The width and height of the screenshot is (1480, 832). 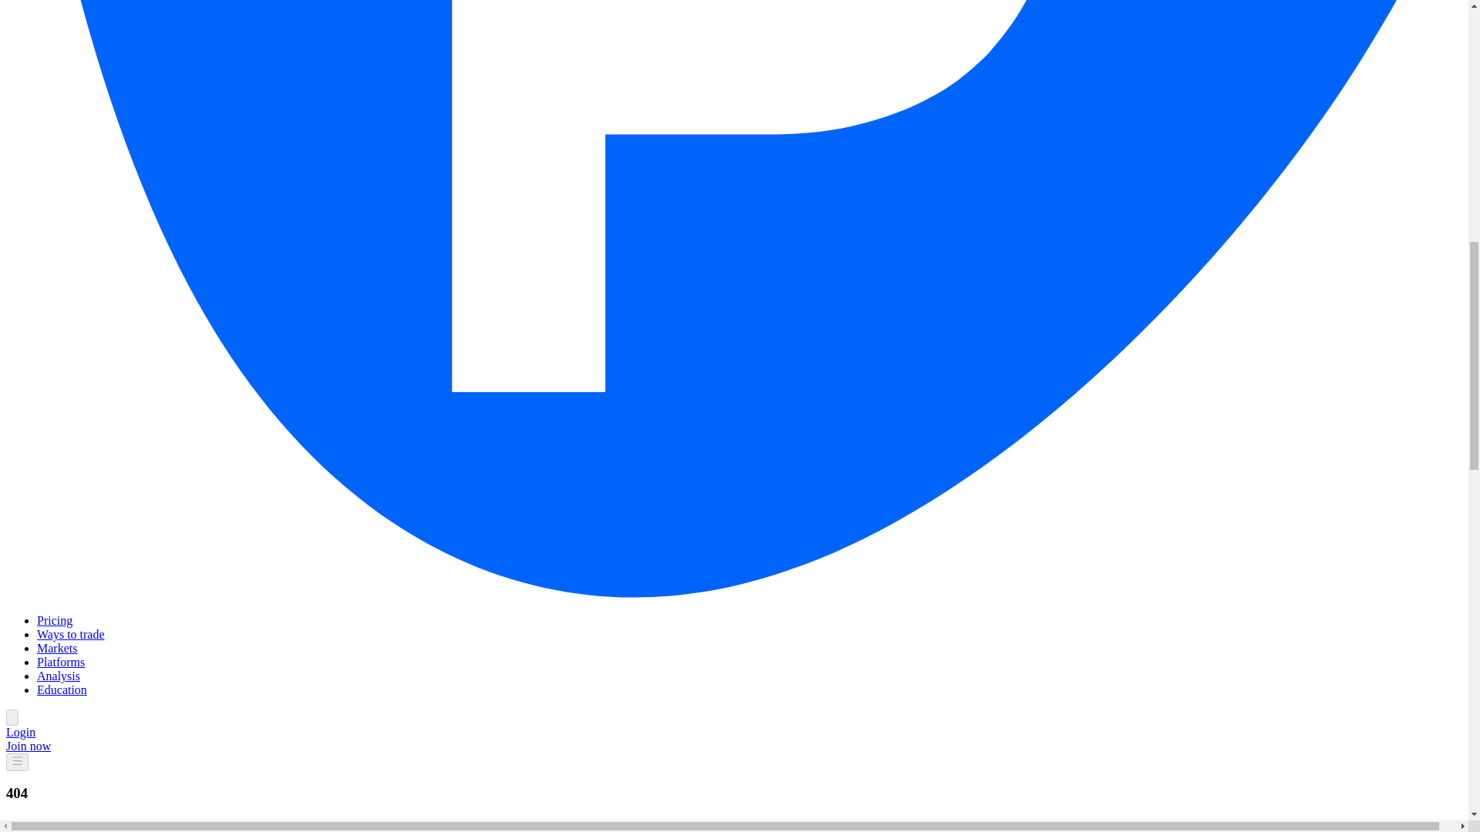 What do you see at coordinates (60, 663) in the screenshot?
I see `Platforms` at bounding box center [60, 663].